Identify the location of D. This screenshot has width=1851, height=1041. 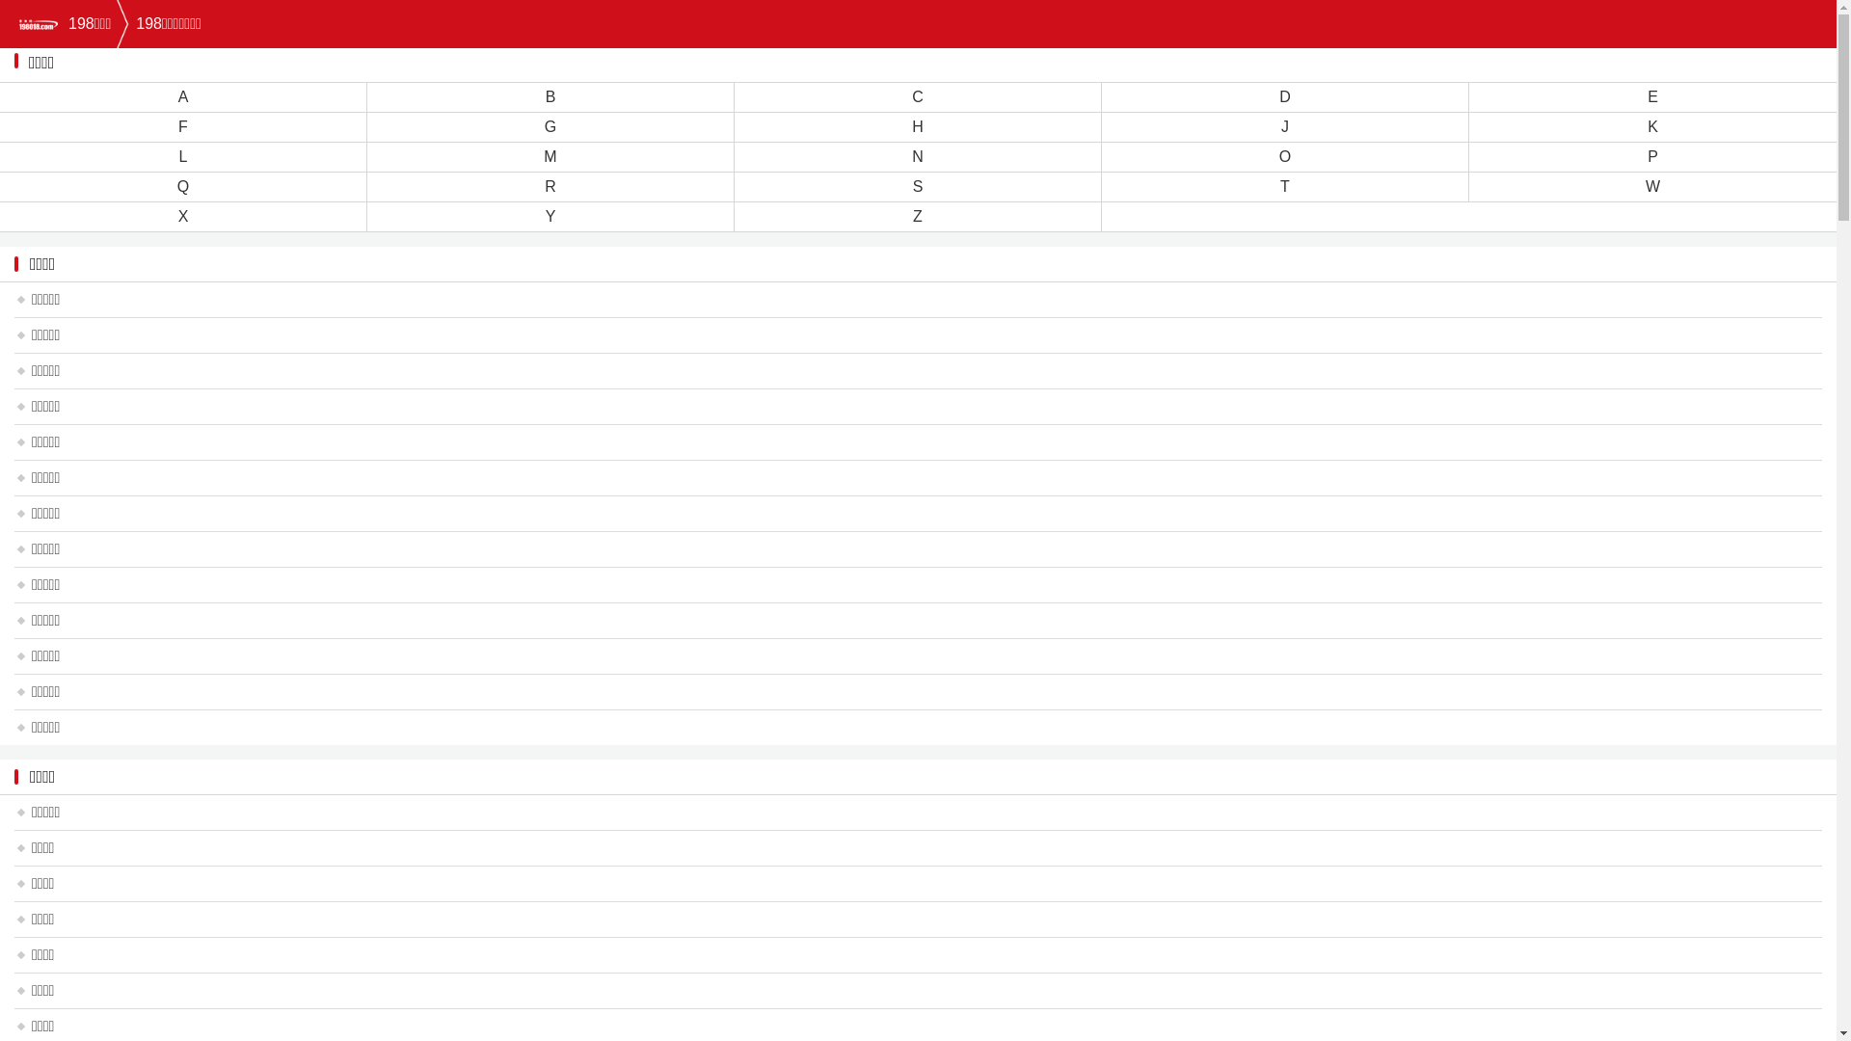
(1285, 96).